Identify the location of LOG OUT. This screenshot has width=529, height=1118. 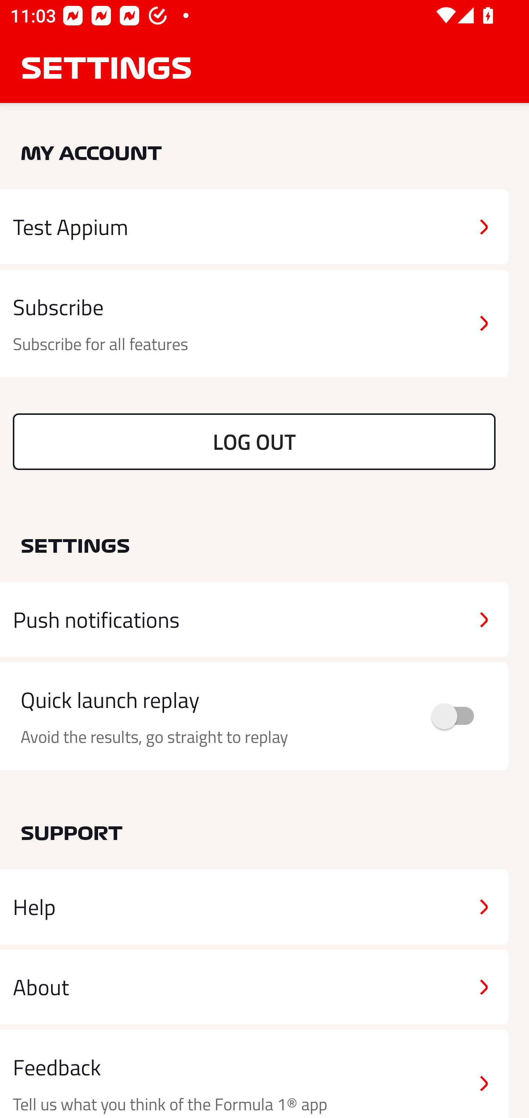
(254, 441).